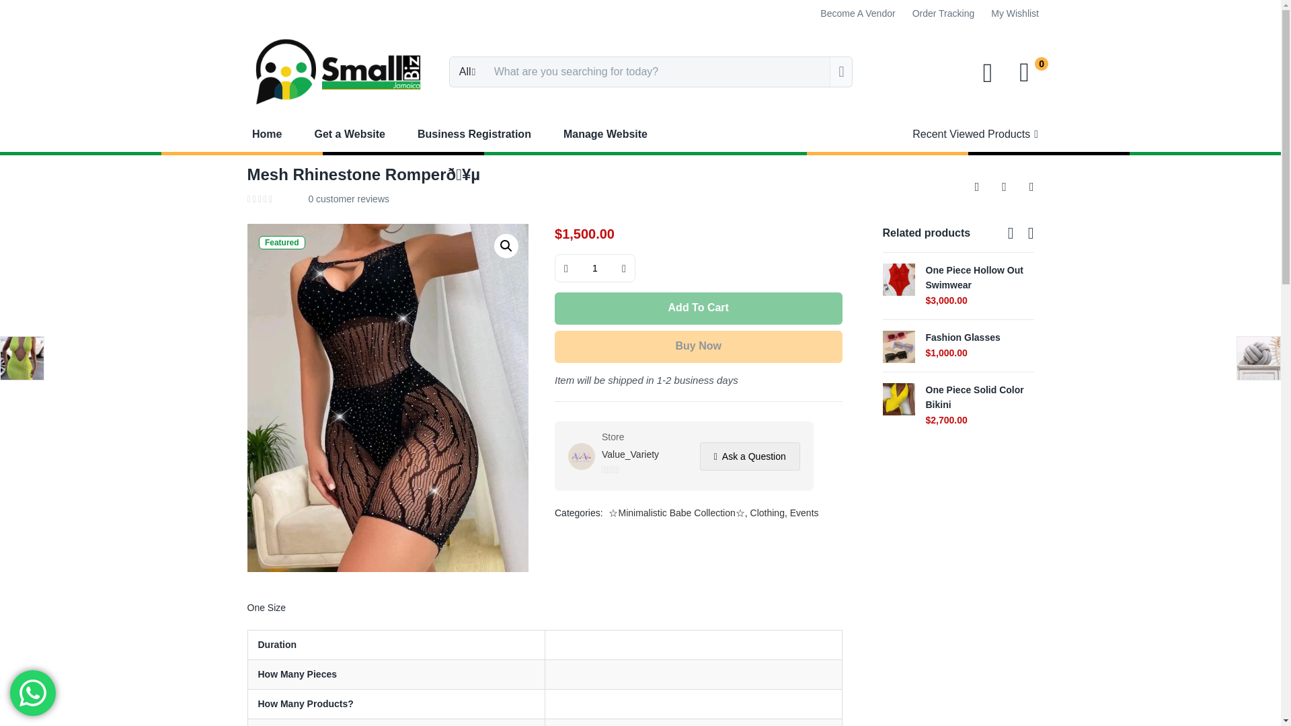 The width and height of the screenshot is (1291, 726). I want to click on One Piece Hollow Out Swimwear, so click(898, 279).